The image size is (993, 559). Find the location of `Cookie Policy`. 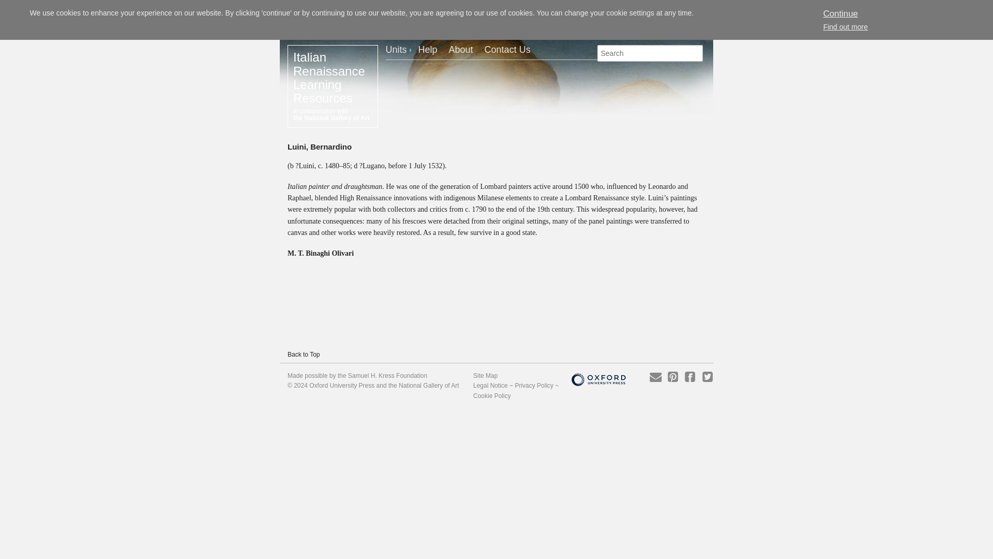

Cookie Policy is located at coordinates (492, 396).